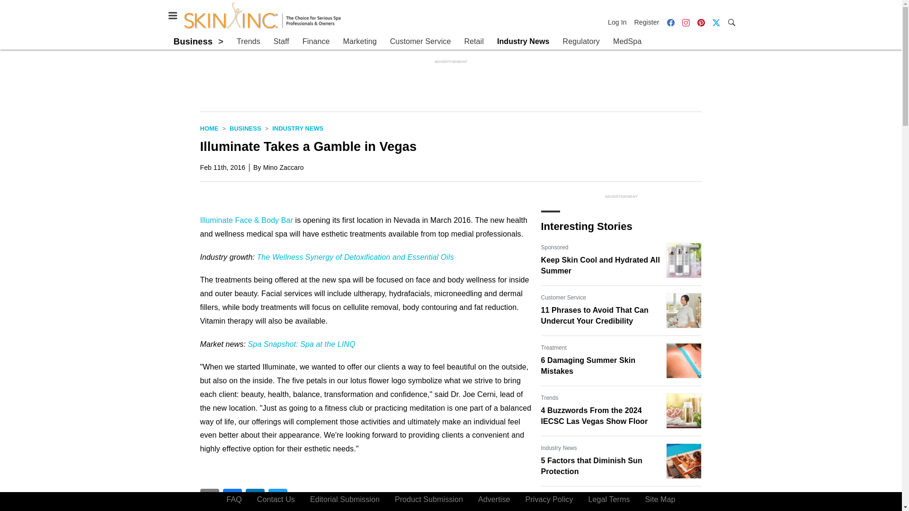  I want to click on Business, so click(193, 41).